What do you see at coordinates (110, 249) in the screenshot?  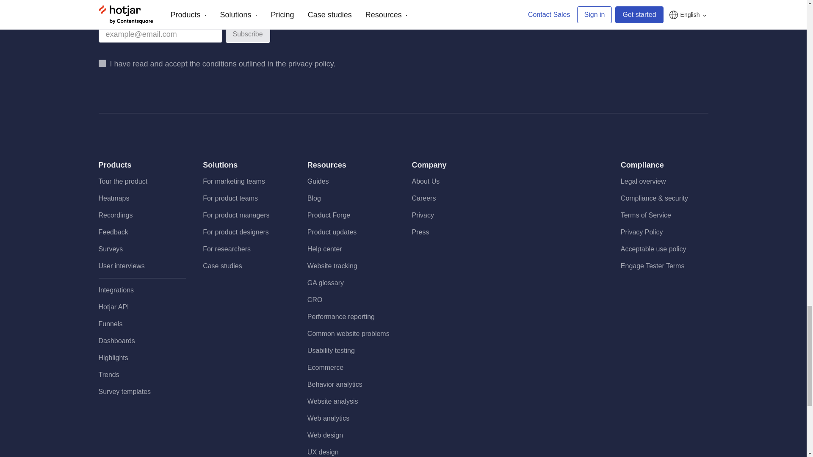 I see `Surveys` at bounding box center [110, 249].